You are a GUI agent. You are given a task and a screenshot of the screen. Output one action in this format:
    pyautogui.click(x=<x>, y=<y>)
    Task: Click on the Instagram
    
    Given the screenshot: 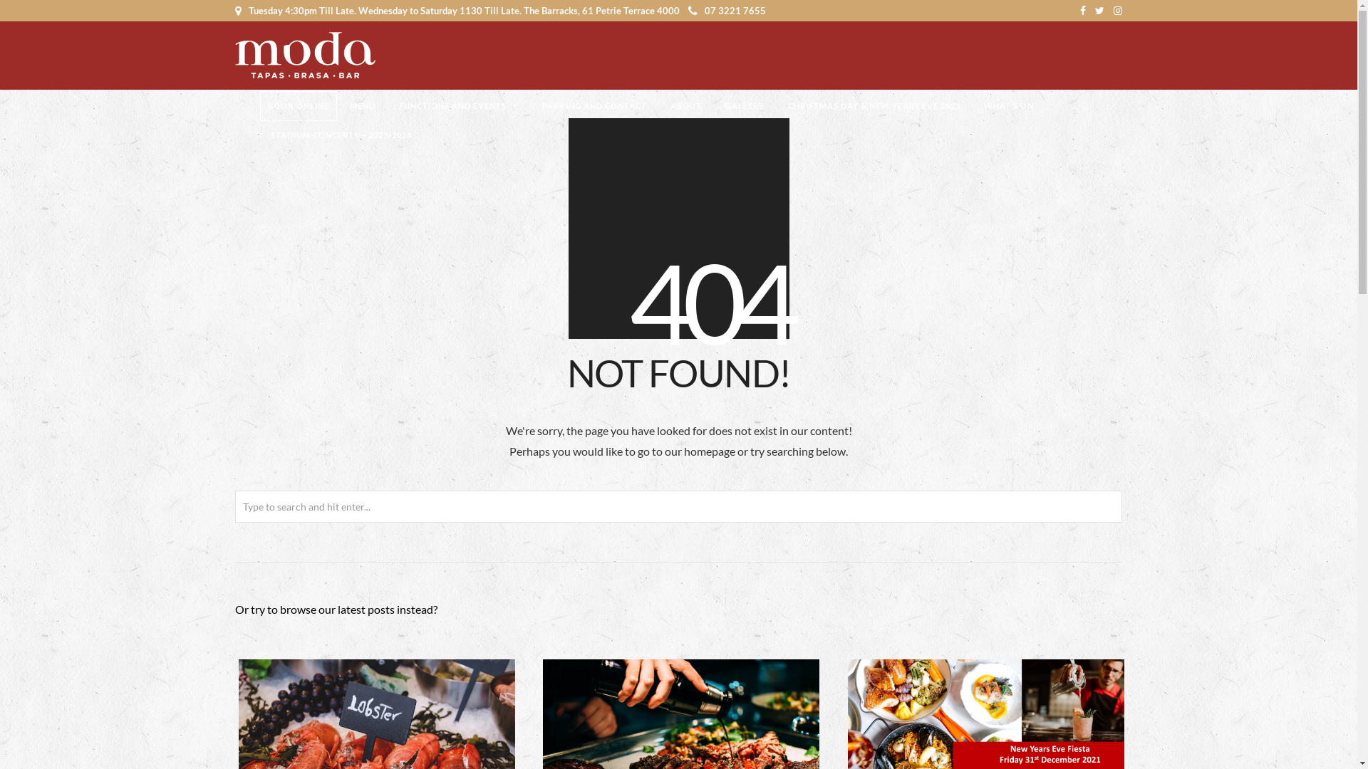 What is the action you would take?
    pyautogui.click(x=1118, y=11)
    